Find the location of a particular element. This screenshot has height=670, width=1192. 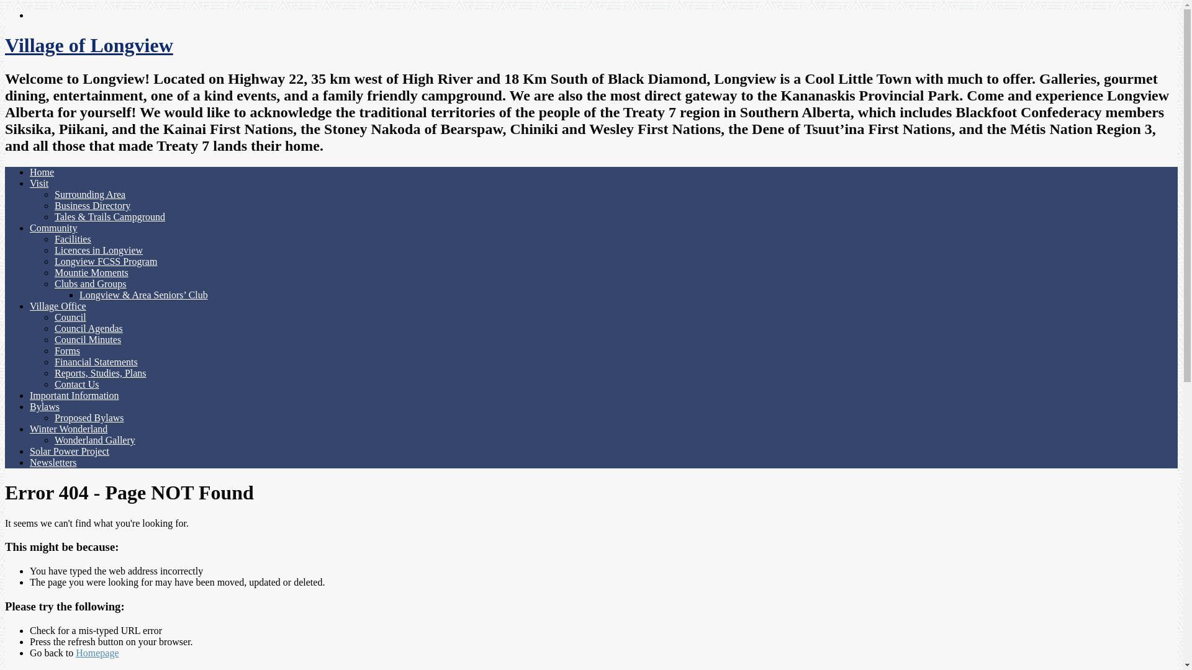

Council Agendas is located at coordinates (89, 329).